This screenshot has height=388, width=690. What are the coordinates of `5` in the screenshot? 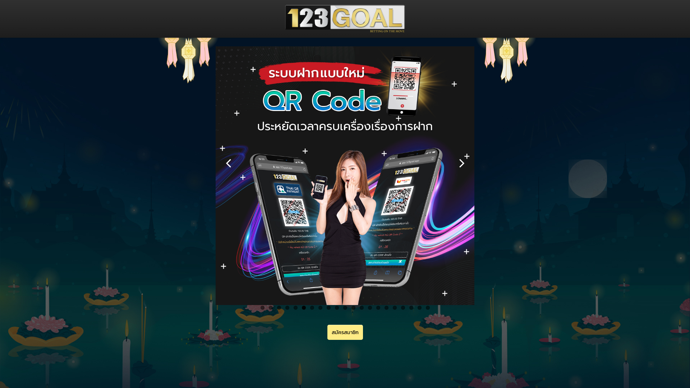 It's located at (295, 308).